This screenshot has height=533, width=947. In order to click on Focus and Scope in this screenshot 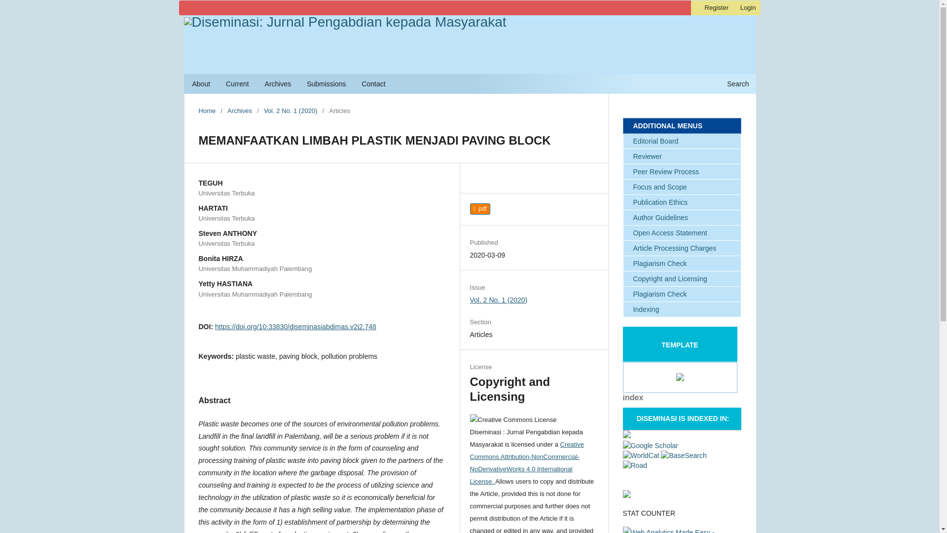, I will do `click(681, 187)`.